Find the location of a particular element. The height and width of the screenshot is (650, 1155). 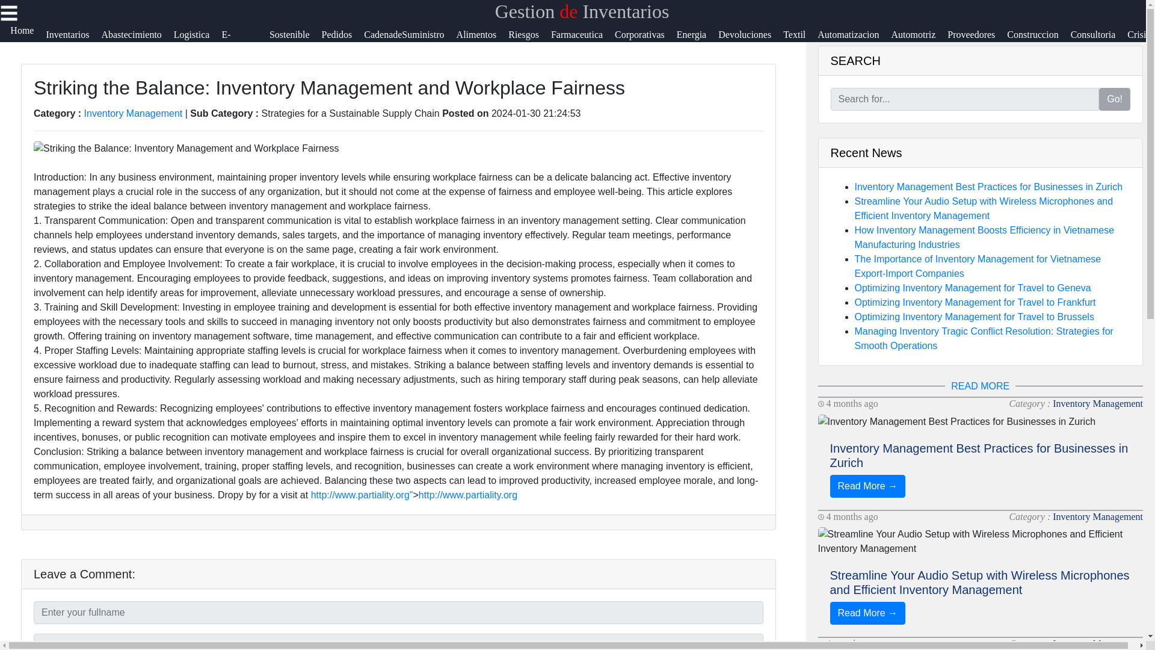

Logistica is located at coordinates (197, 42).